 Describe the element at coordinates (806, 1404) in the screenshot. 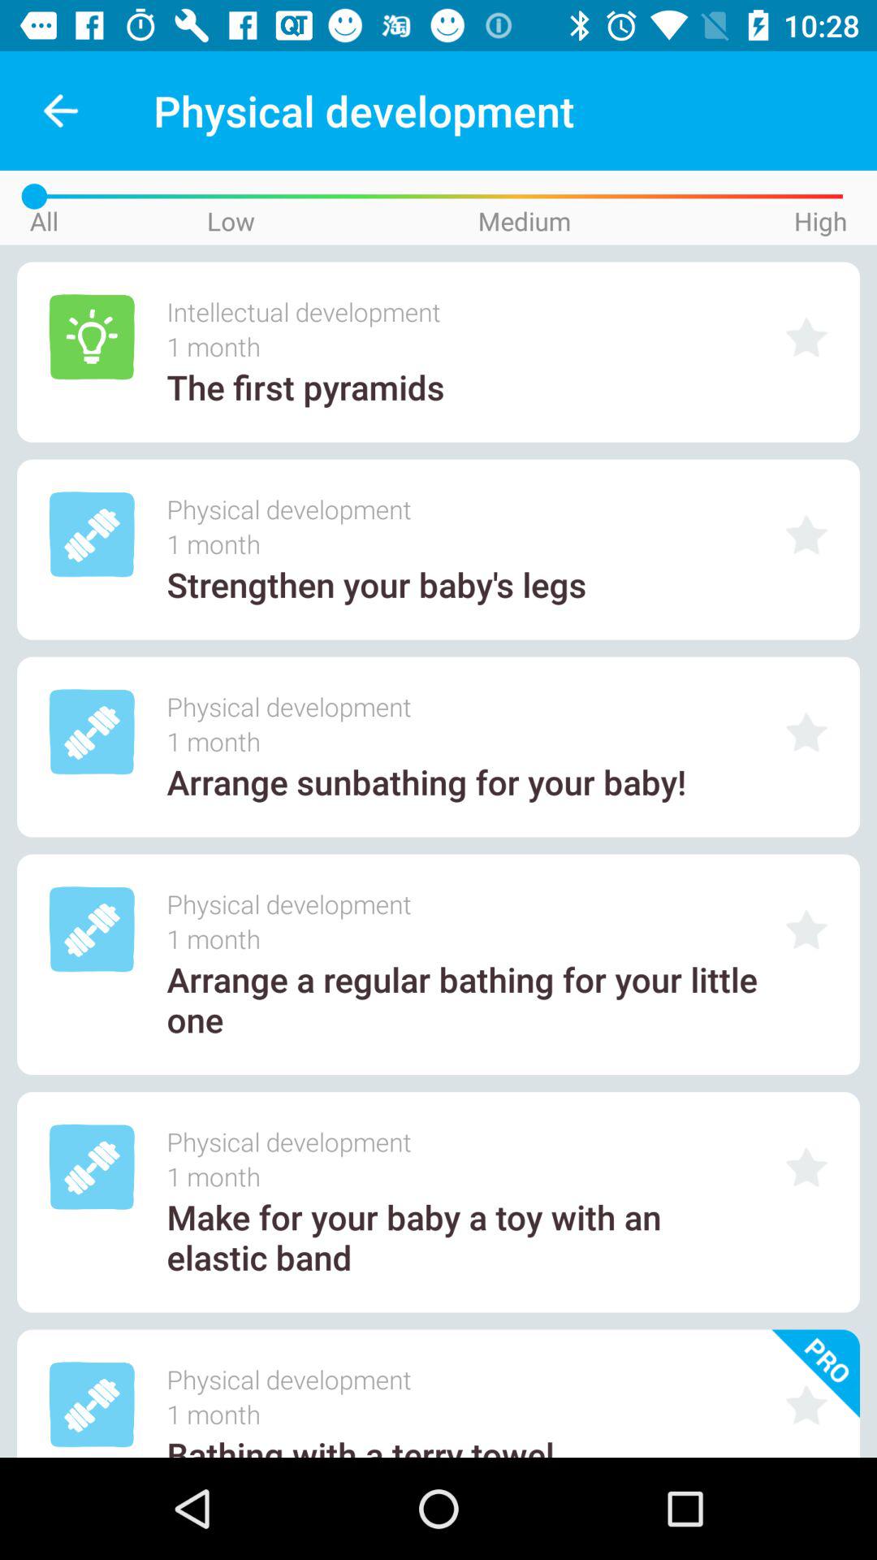

I see `add to favorites` at that location.